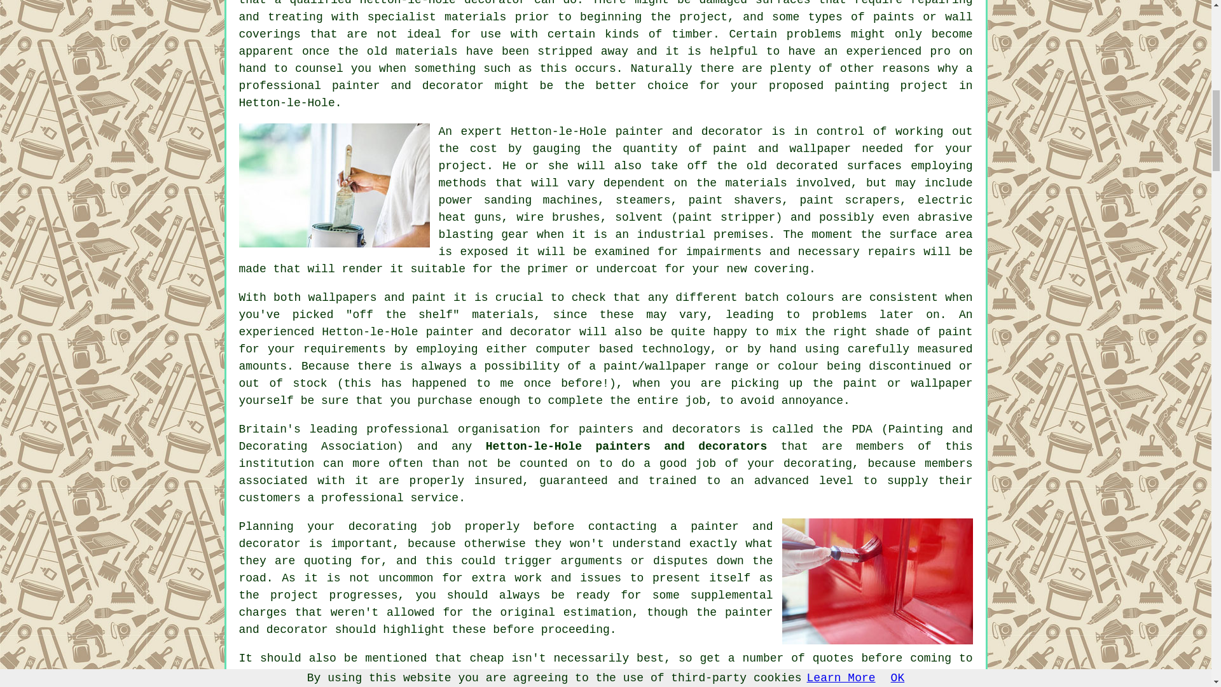 The height and width of the screenshot is (687, 1221). What do you see at coordinates (706, 226) in the screenshot?
I see `abrasive blasting` at bounding box center [706, 226].